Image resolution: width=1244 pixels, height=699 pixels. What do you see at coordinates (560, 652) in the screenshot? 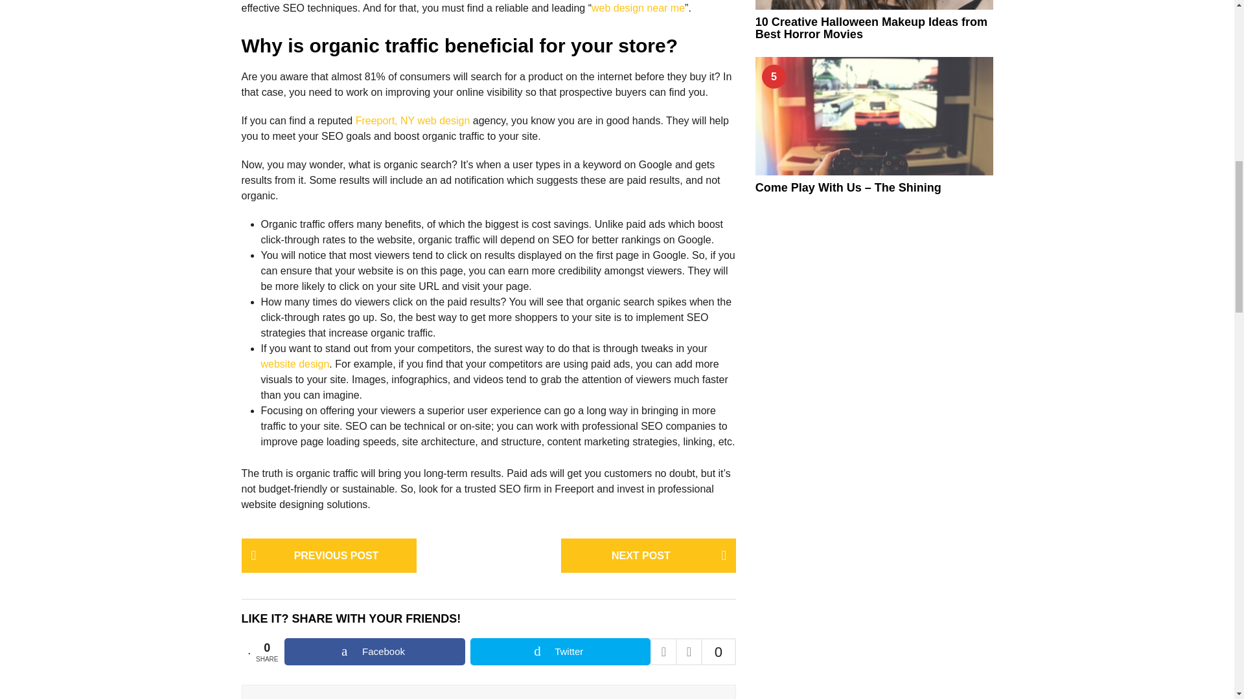
I see `Share on Twitter` at bounding box center [560, 652].